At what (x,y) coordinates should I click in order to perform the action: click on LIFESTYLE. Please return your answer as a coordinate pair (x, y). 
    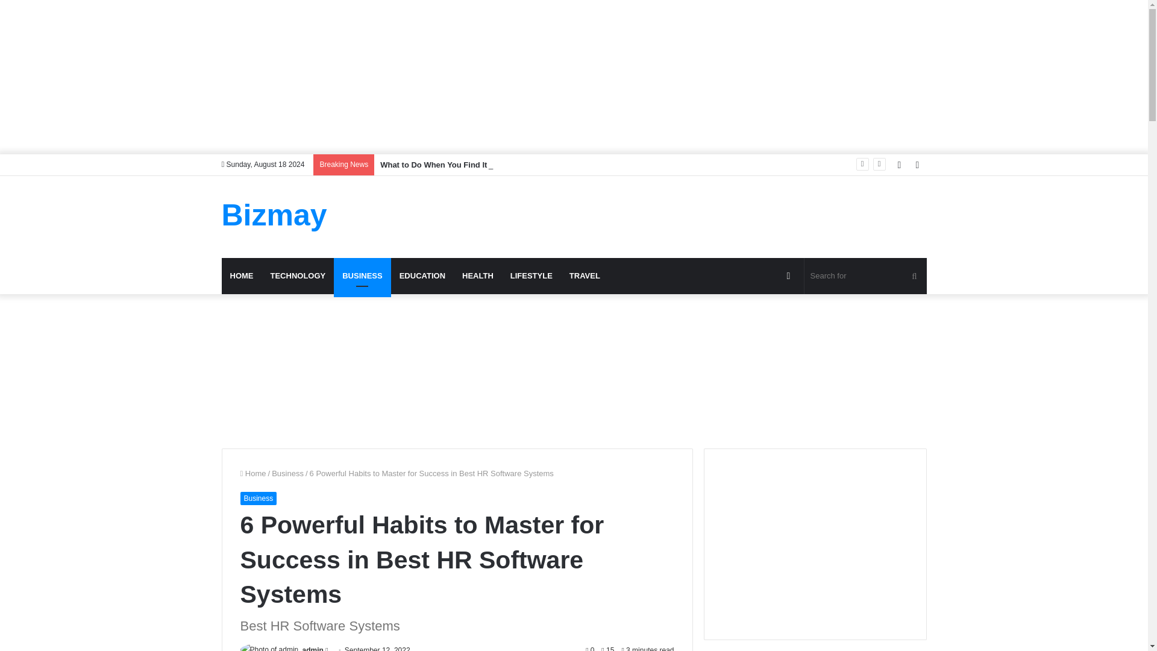
    Looking at the image, I should click on (531, 276).